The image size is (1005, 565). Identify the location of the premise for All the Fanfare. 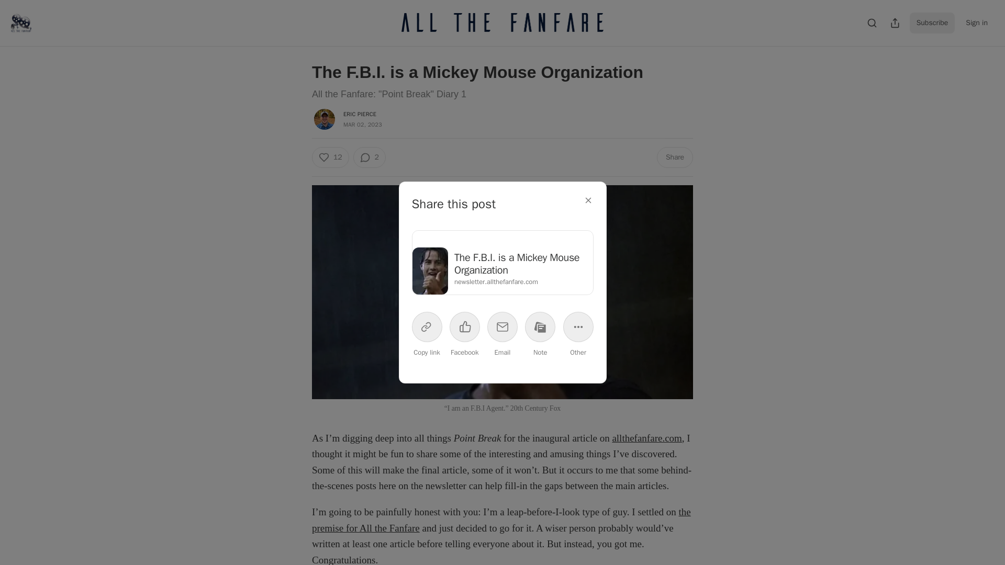
(501, 519).